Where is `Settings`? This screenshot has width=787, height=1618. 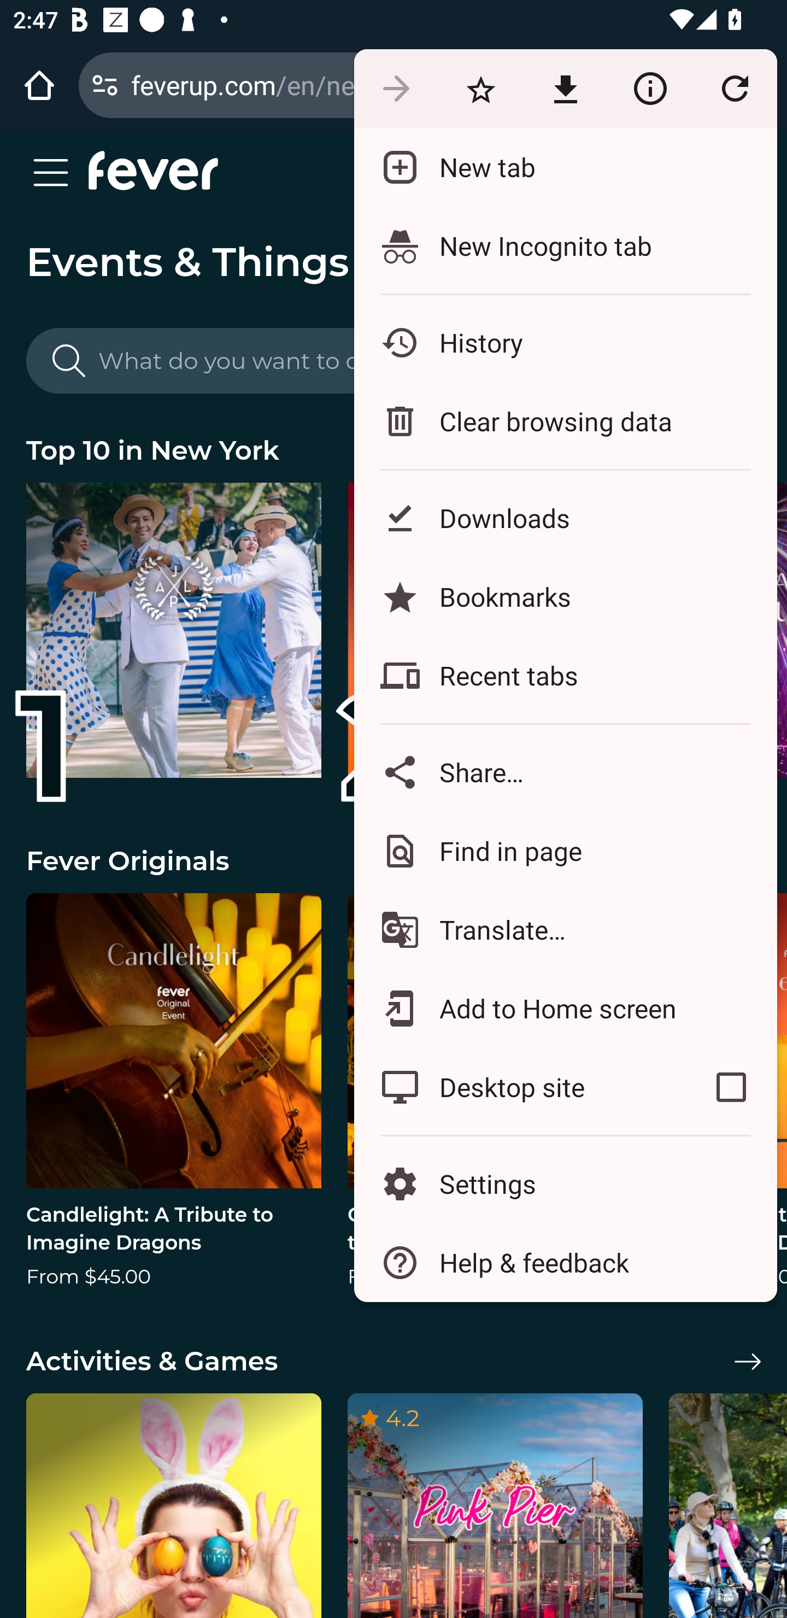
Settings is located at coordinates (566, 1183).